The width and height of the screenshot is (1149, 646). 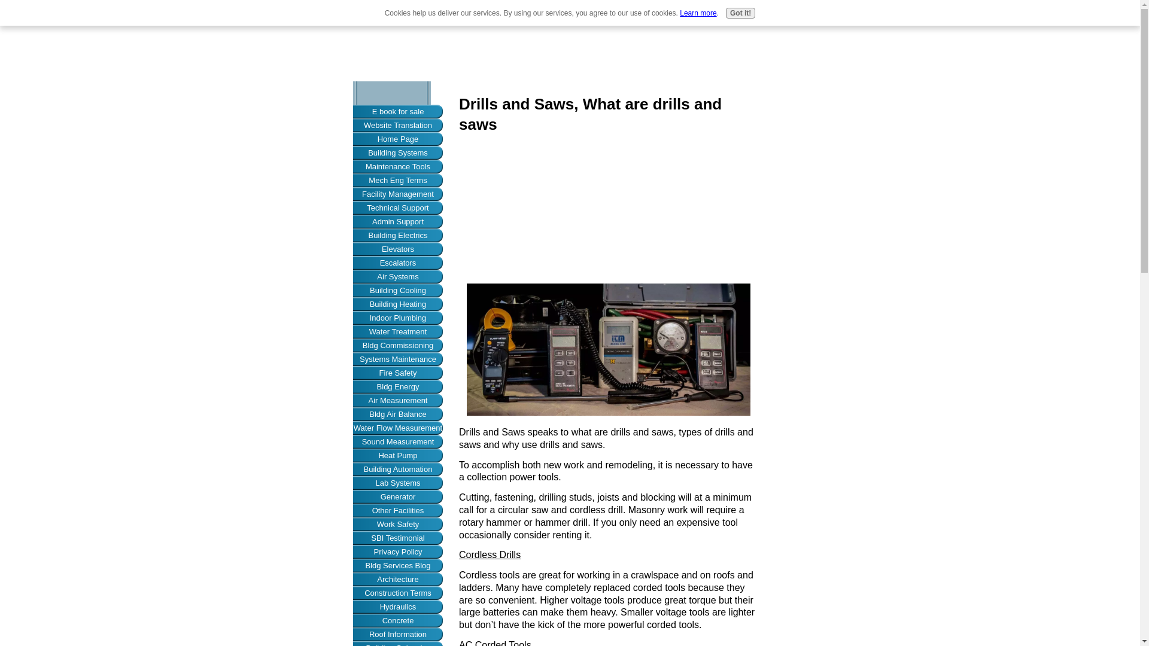 I want to click on Technical Support, so click(x=397, y=207).